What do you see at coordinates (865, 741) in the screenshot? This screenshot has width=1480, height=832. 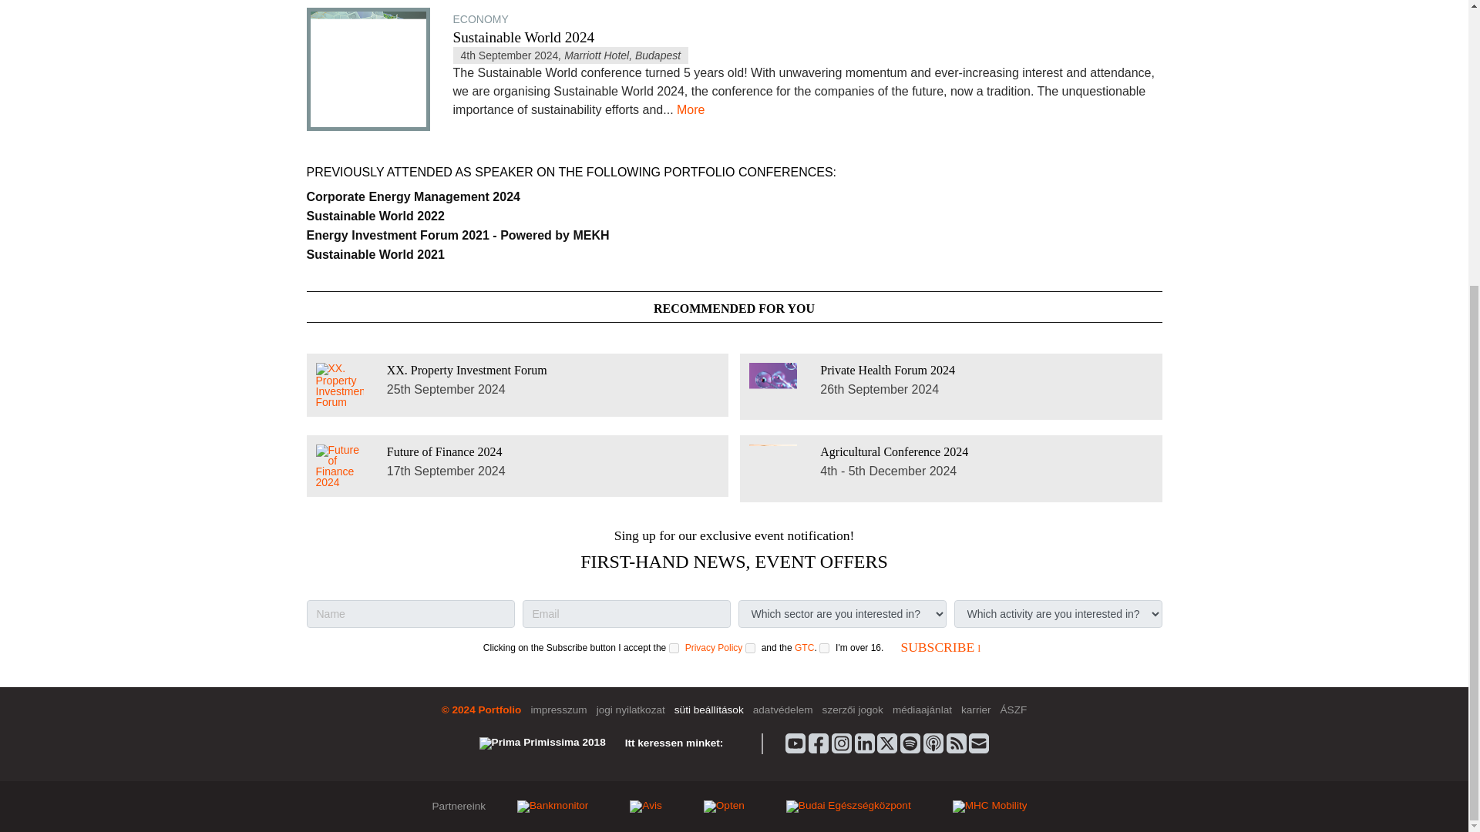 I see `Linkedin` at bounding box center [865, 741].